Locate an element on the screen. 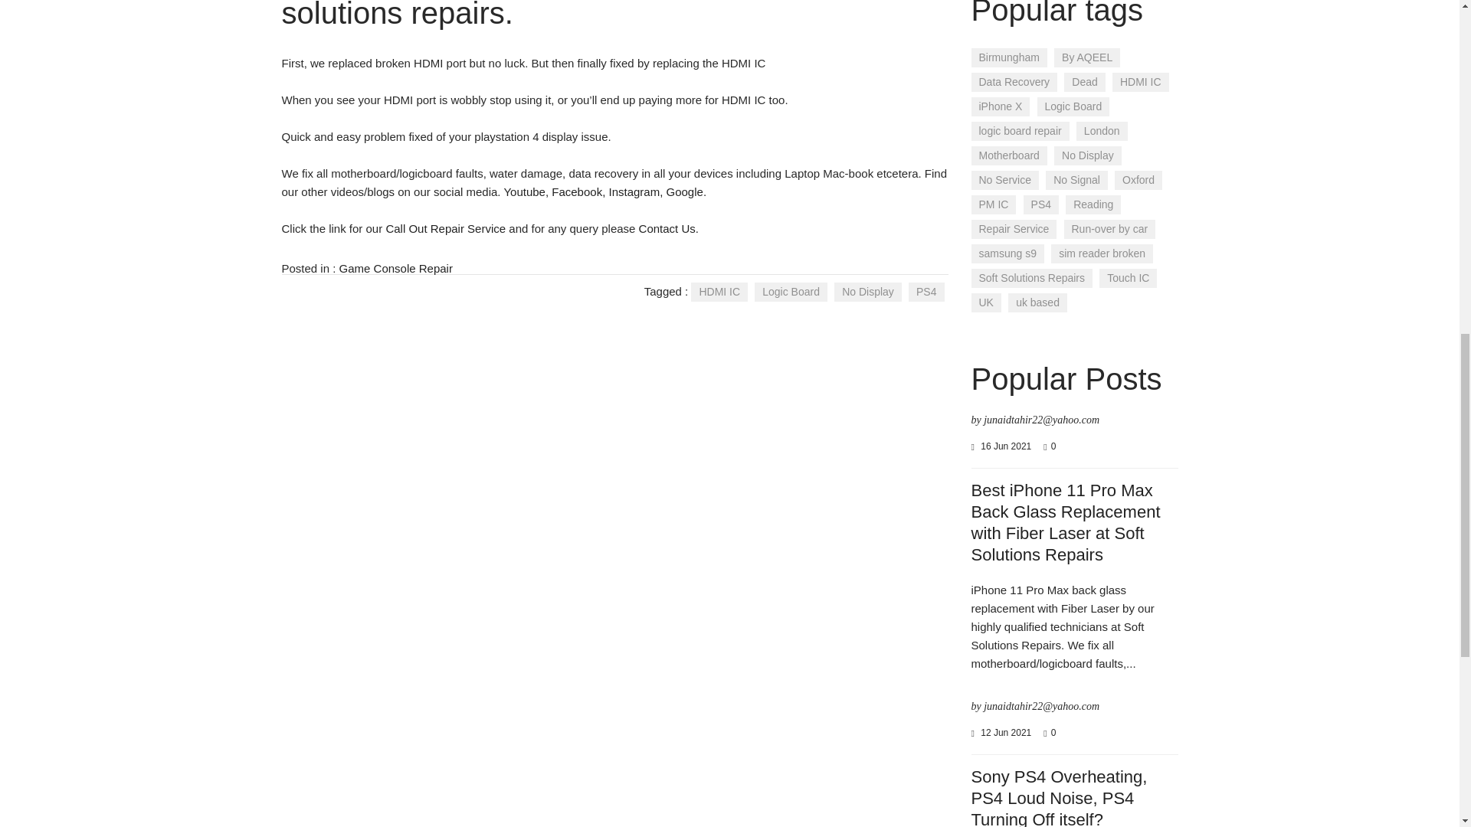 Image resolution: width=1471 pixels, height=827 pixels. acebook, Instag is located at coordinates (599, 191).